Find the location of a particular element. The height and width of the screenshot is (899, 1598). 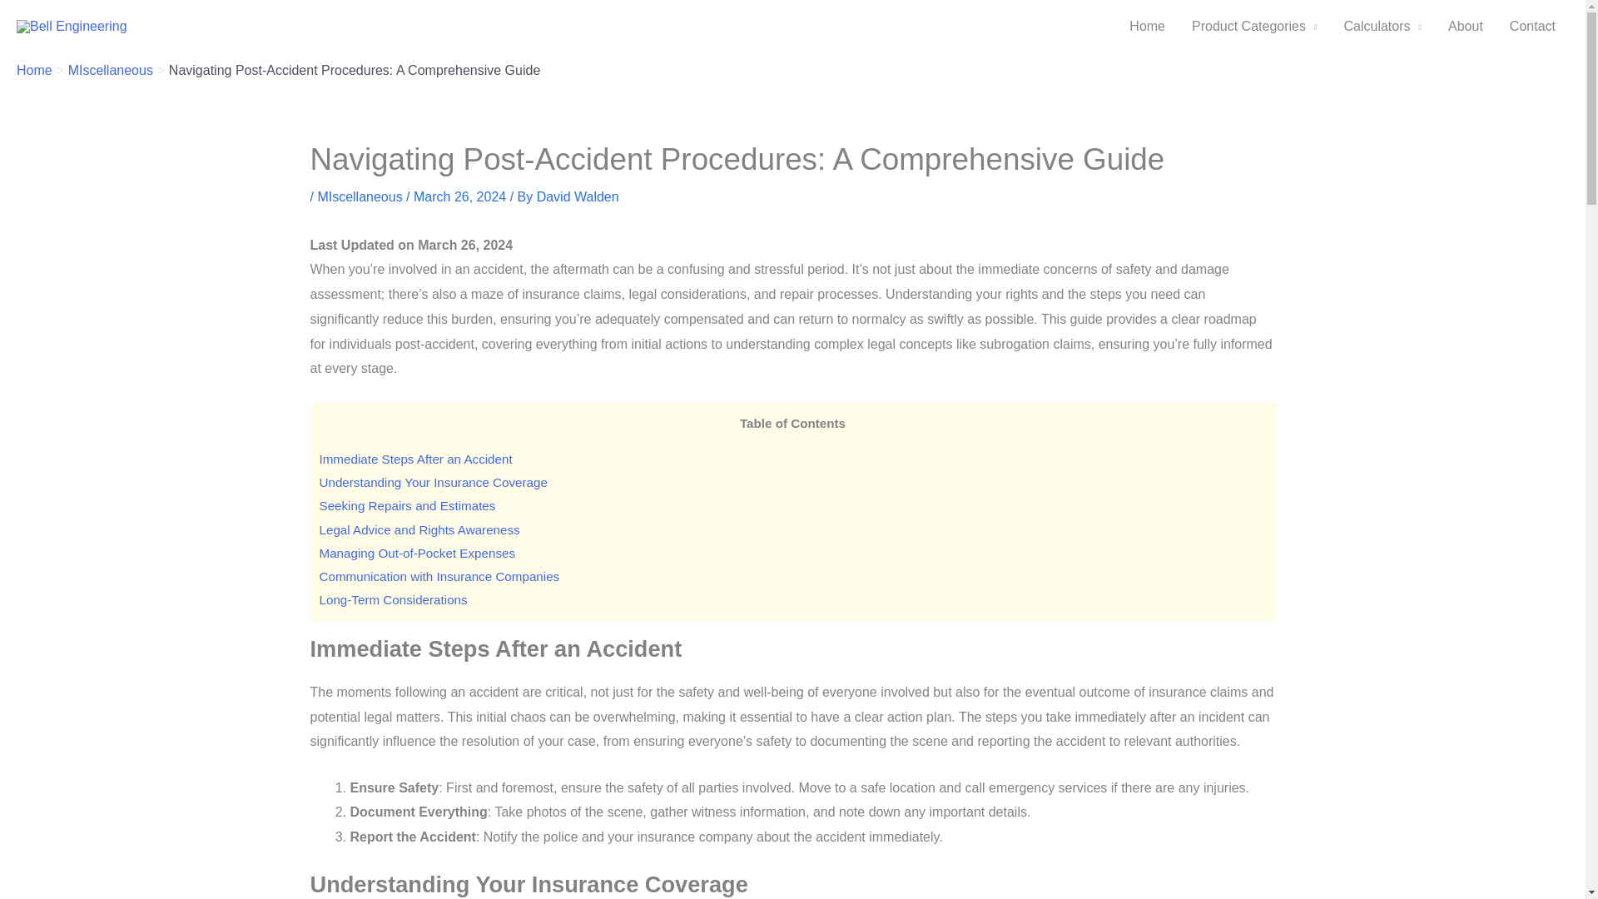

David Walden is located at coordinates (578, 196).